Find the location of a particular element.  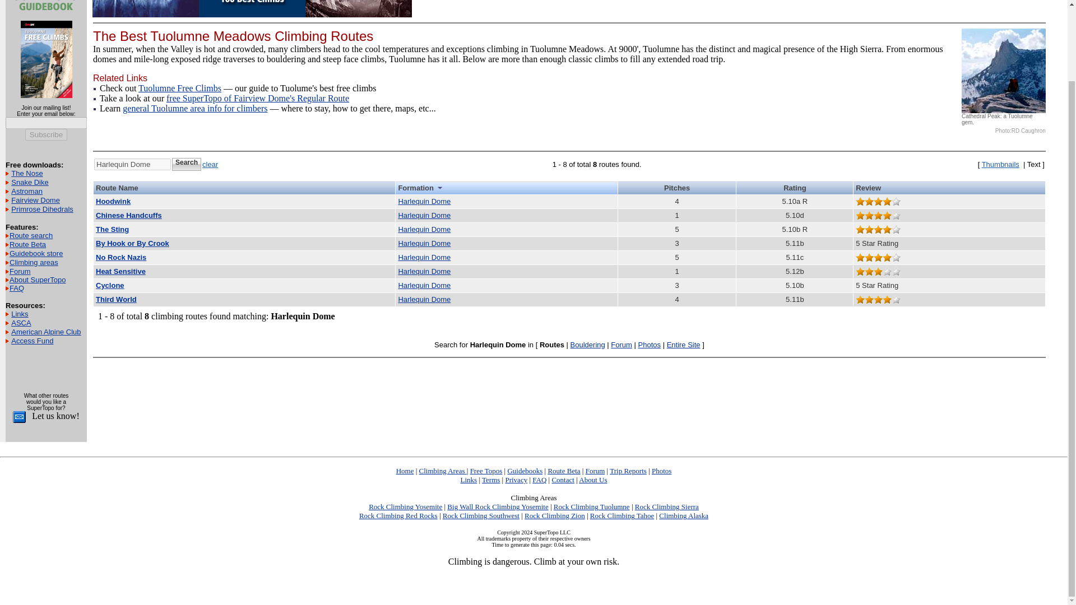

Thumbnails is located at coordinates (1000, 165).